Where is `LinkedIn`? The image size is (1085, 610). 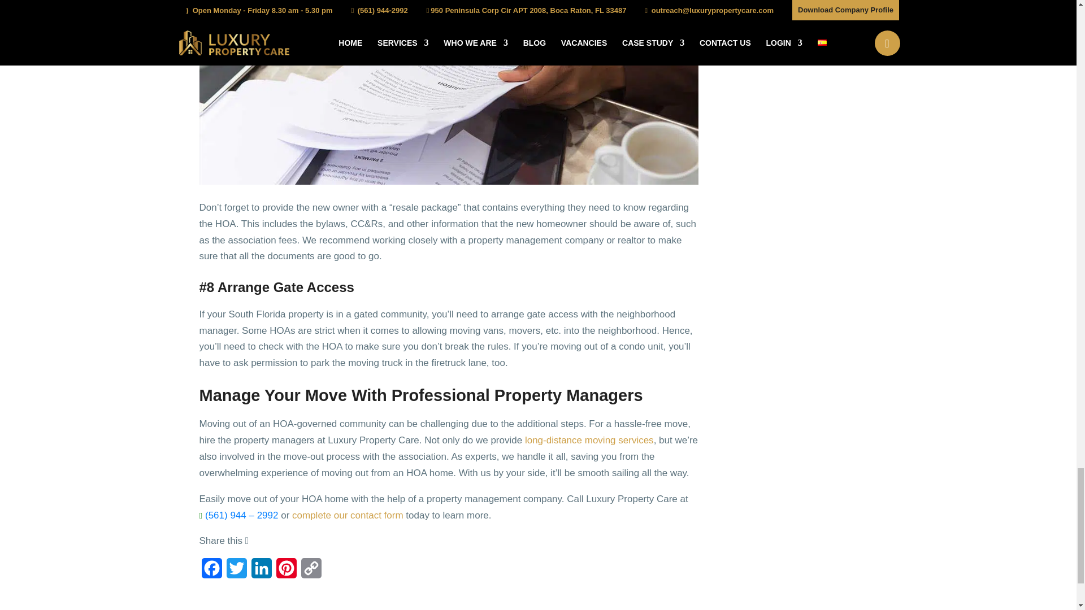
LinkedIn is located at coordinates (261, 572).